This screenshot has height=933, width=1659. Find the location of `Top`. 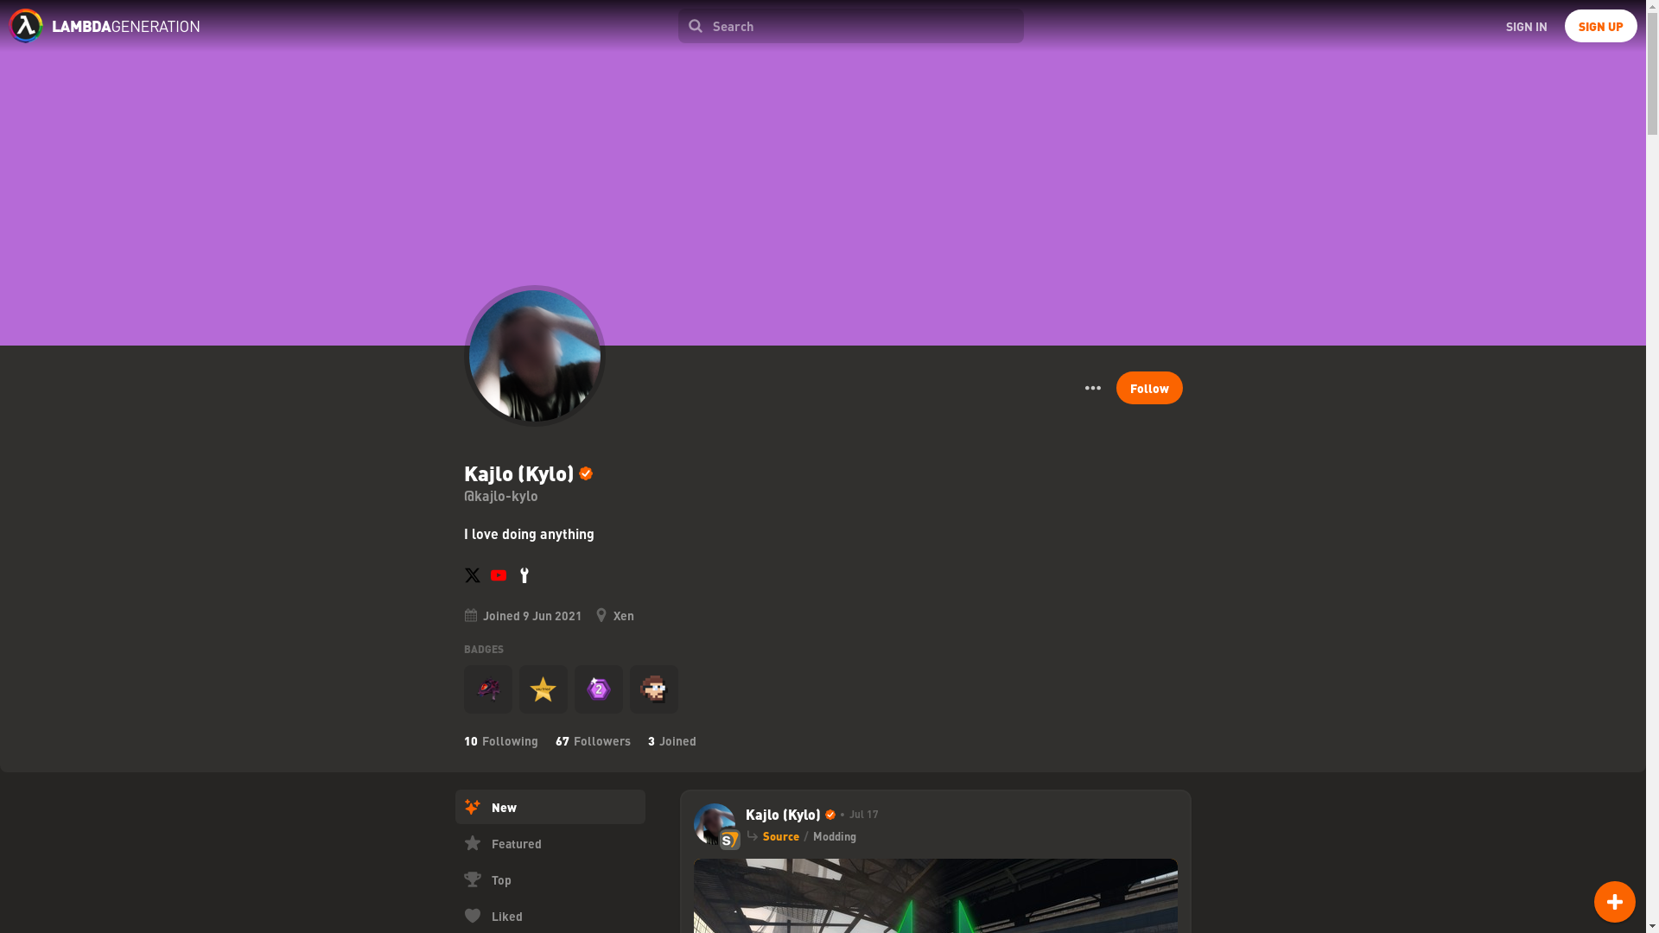

Top is located at coordinates (550, 879).